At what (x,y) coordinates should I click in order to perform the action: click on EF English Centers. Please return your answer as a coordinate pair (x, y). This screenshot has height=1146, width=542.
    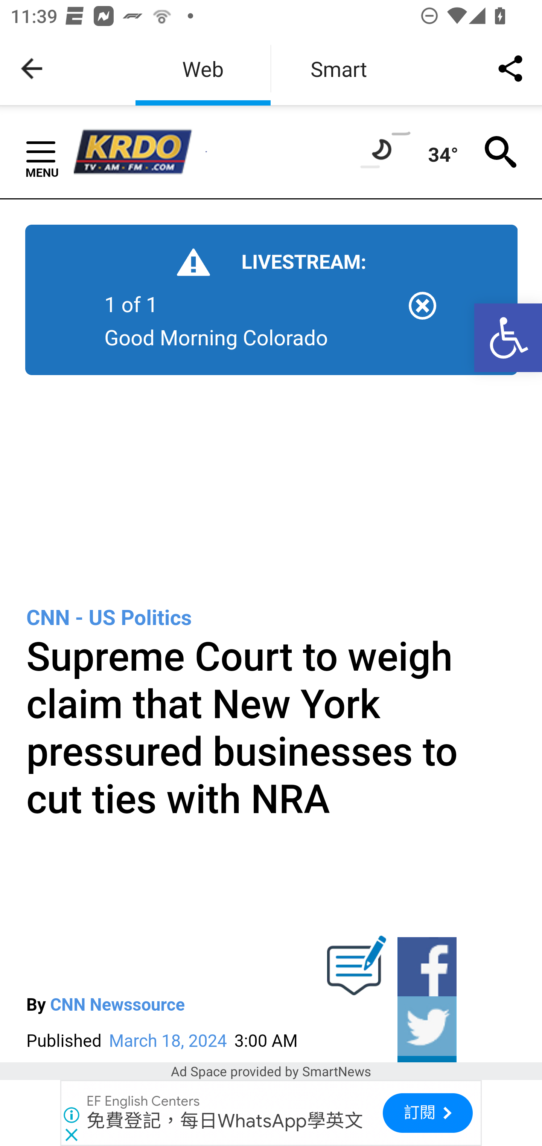
    Looking at the image, I should click on (144, 1102).